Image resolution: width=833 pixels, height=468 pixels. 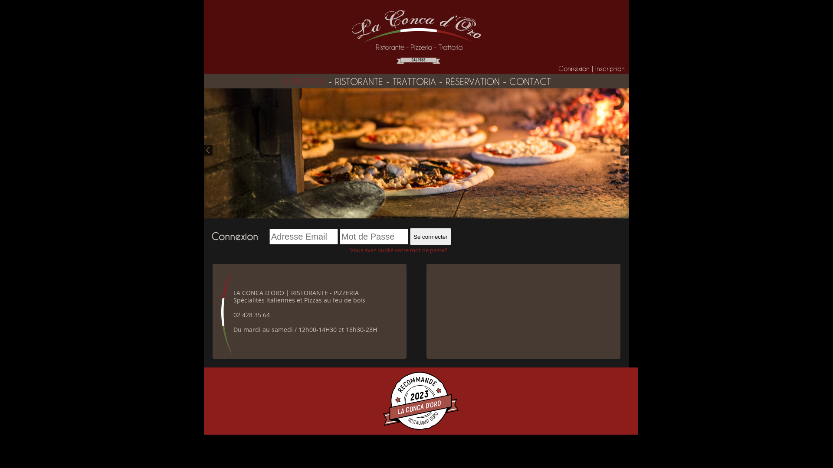 What do you see at coordinates (610, 68) in the screenshot?
I see `Inscription` at bounding box center [610, 68].